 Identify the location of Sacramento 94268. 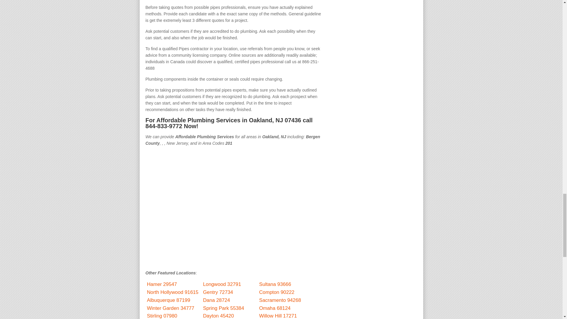
(280, 300).